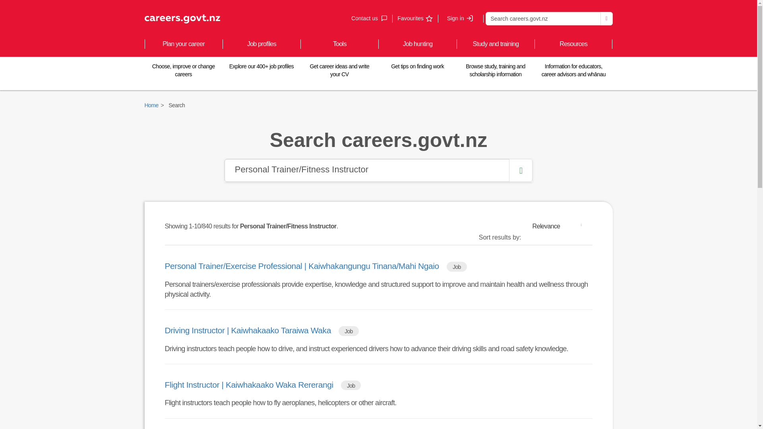  Describe the element at coordinates (560, 226) in the screenshot. I see `Relevance` at that location.